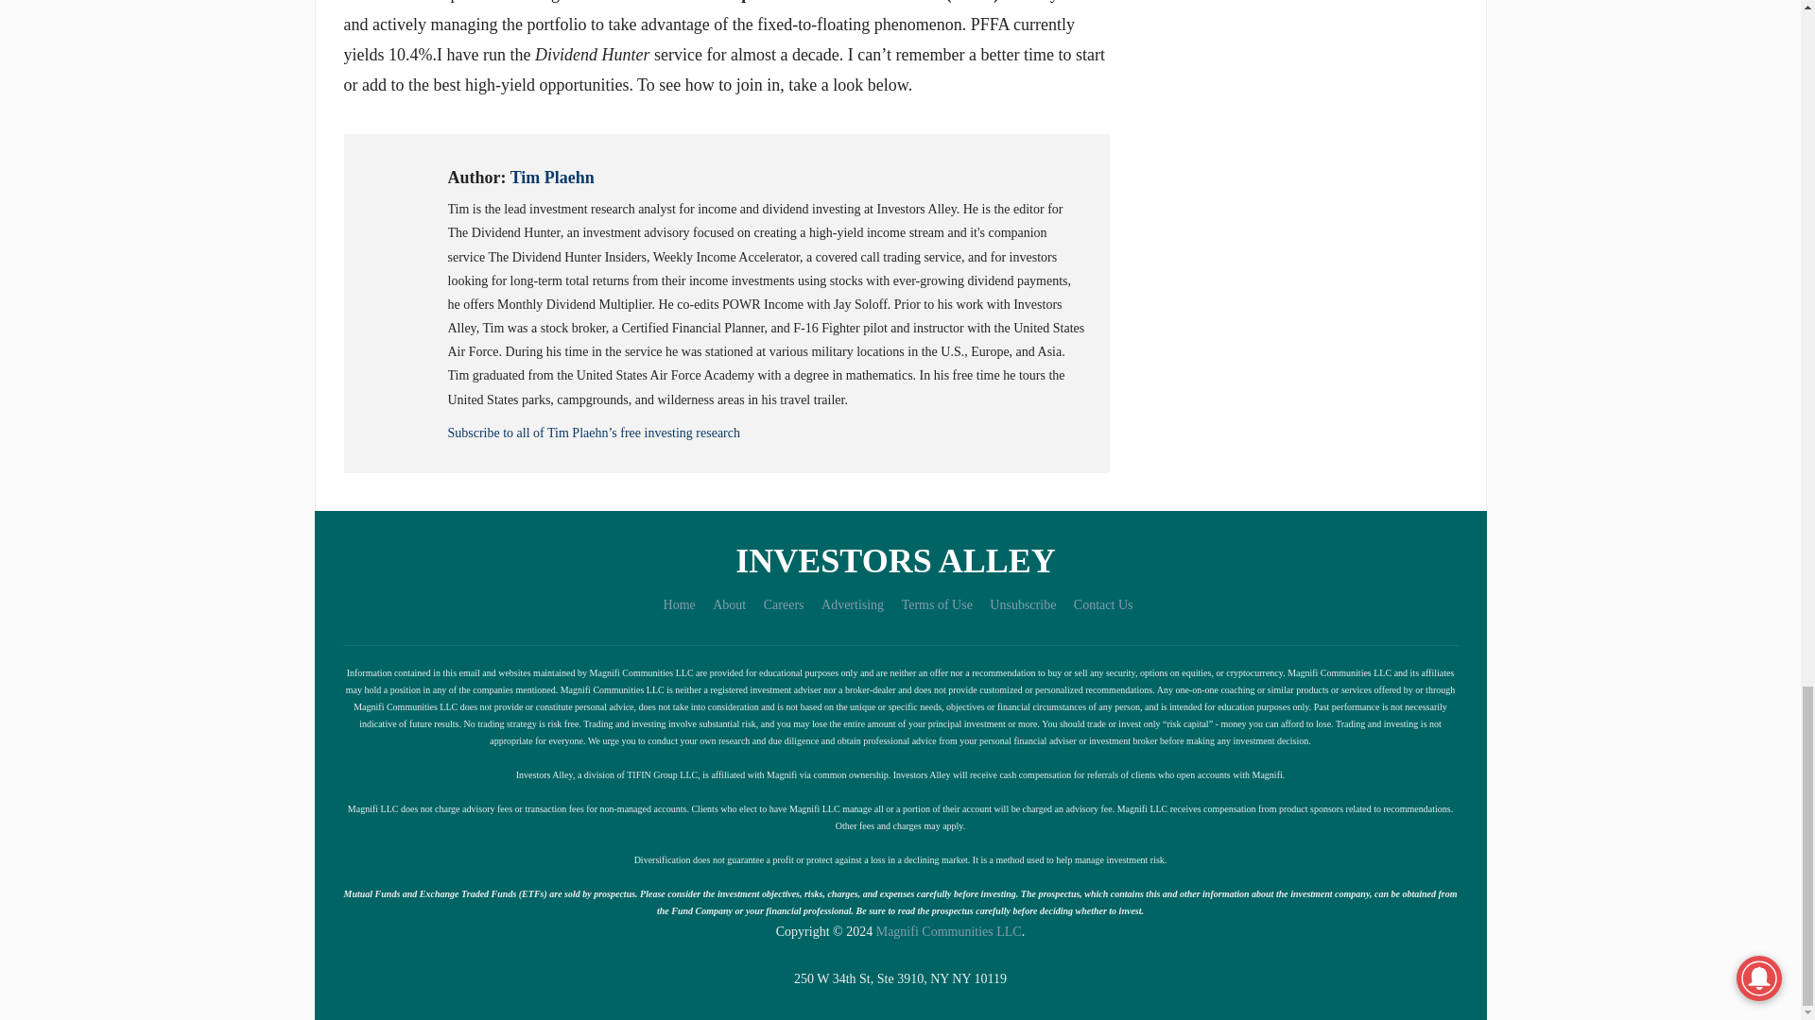 This screenshot has height=1020, width=1815. I want to click on Tim Plaehn, so click(552, 178).